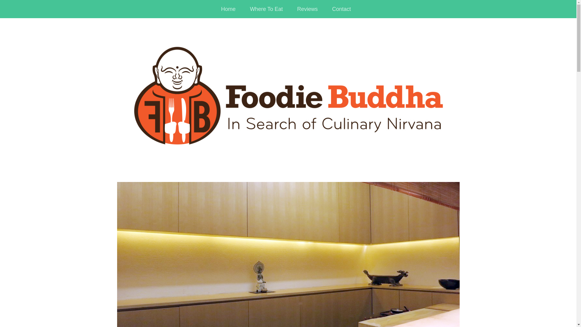 The width and height of the screenshot is (581, 327). What do you see at coordinates (228, 9) in the screenshot?
I see `Home` at bounding box center [228, 9].